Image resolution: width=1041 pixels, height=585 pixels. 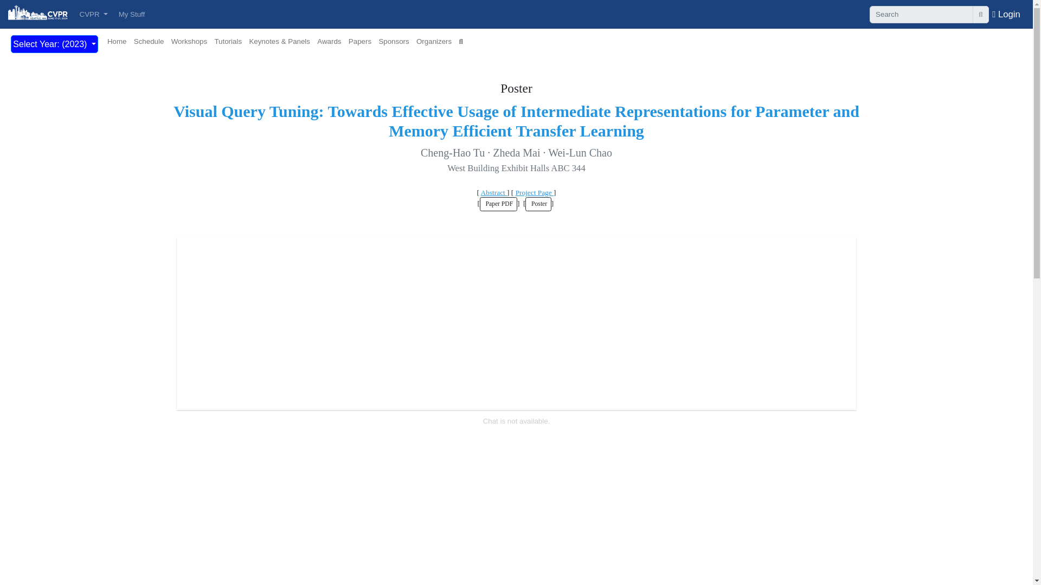 I want to click on Paper PDF, so click(x=499, y=204).